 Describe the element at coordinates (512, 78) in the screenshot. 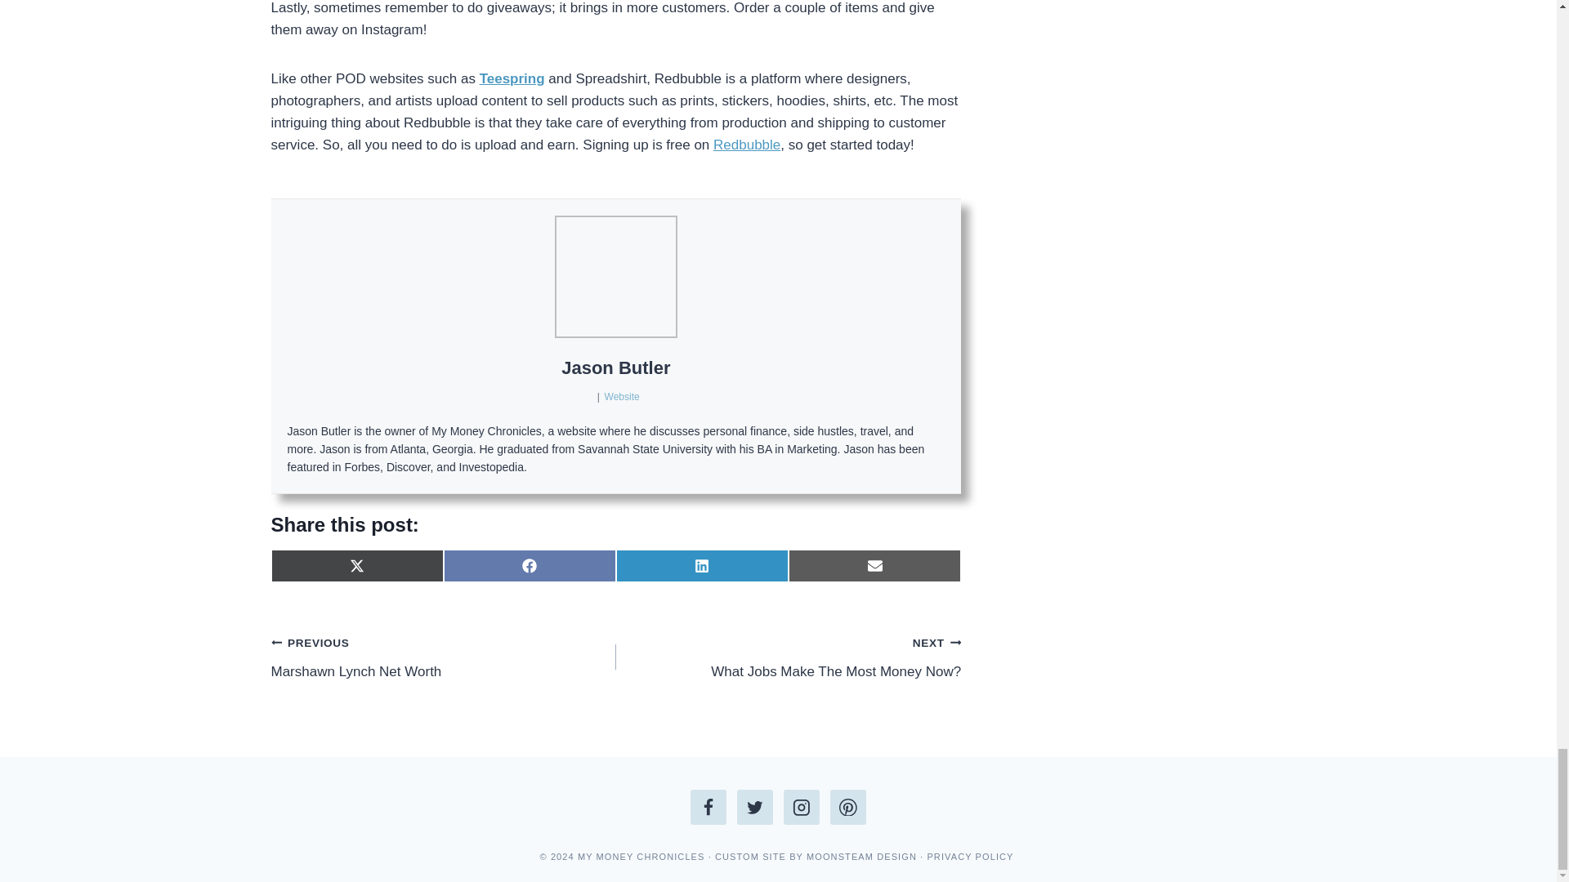

I see `Teespring` at that location.